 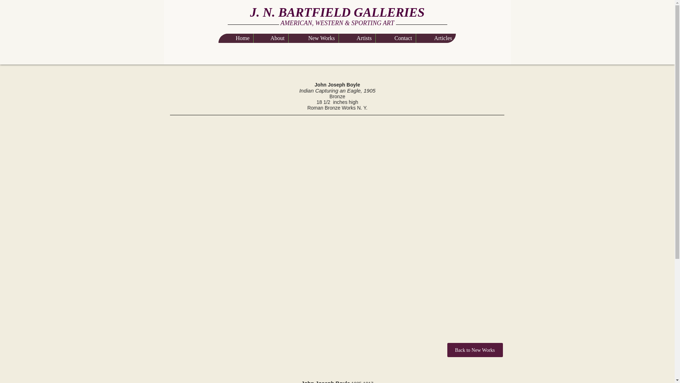 I want to click on Artists, so click(x=357, y=38).